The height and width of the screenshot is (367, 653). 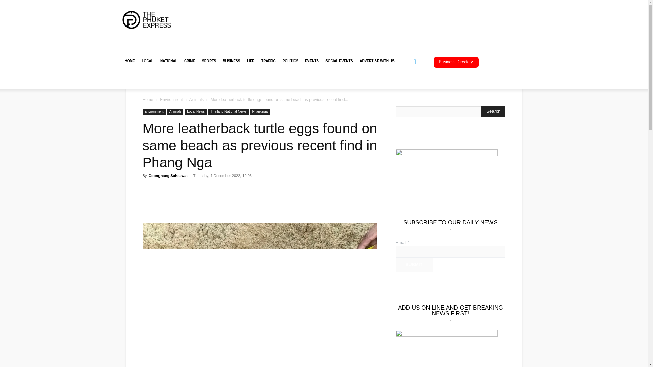 What do you see at coordinates (231, 61) in the screenshot?
I see `BUSINESS` at bounding box center [231, 61].